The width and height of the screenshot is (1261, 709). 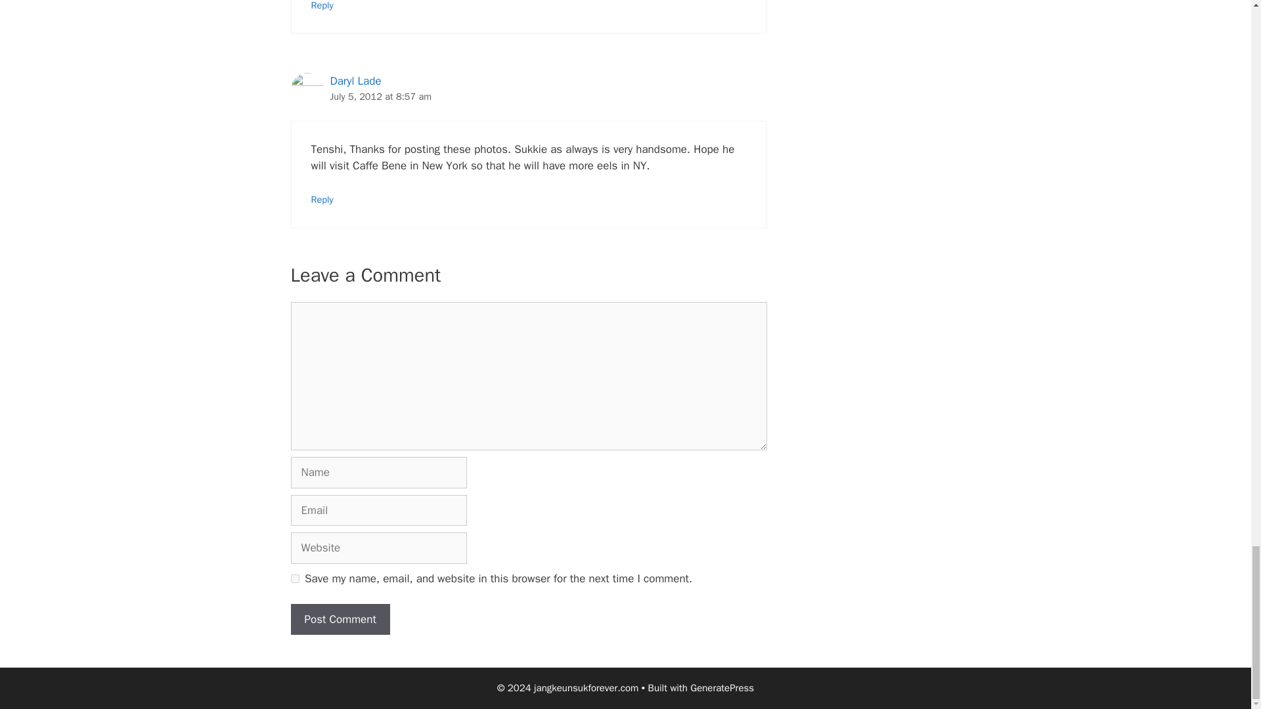 What do you see at coordinates (380, 96) in the screenshot?
I see `July 5, 2012 at 8:57 am` at bounding box center [380, 96].